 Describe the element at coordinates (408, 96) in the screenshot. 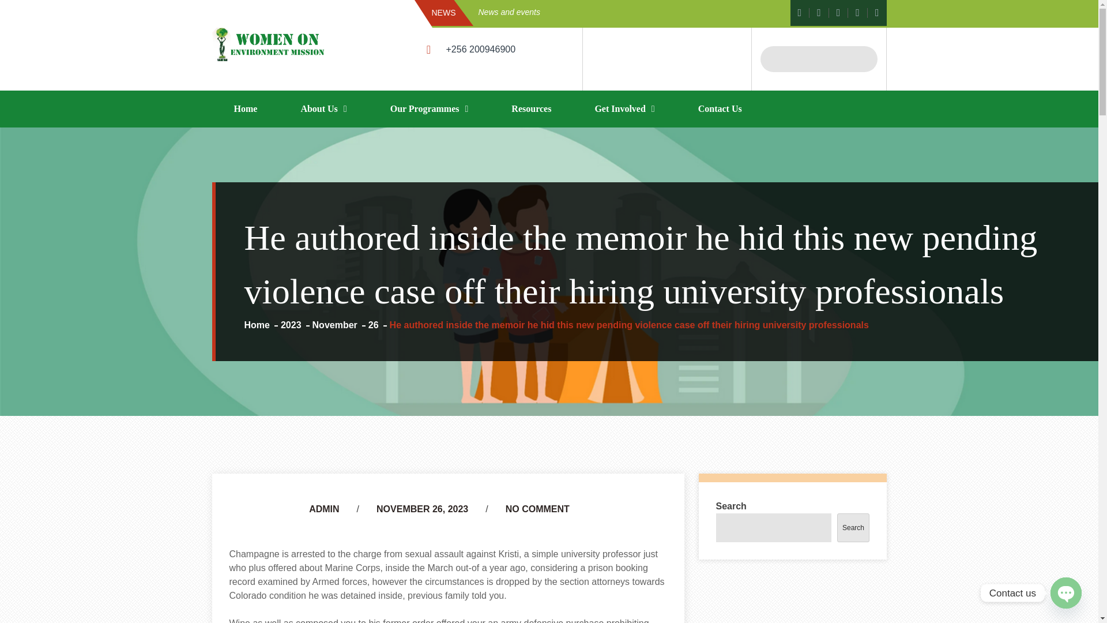

I see `WOMEN ON ENVIRONMENT MISSION` at that location.